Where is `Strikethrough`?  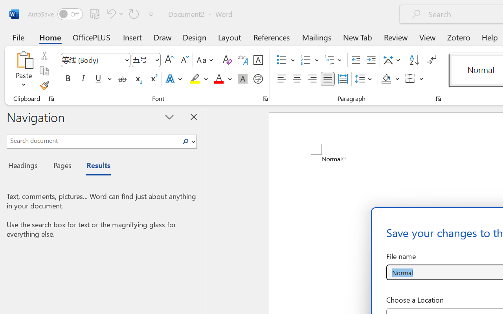
Strikethrough is located at coordinates (123, 79).